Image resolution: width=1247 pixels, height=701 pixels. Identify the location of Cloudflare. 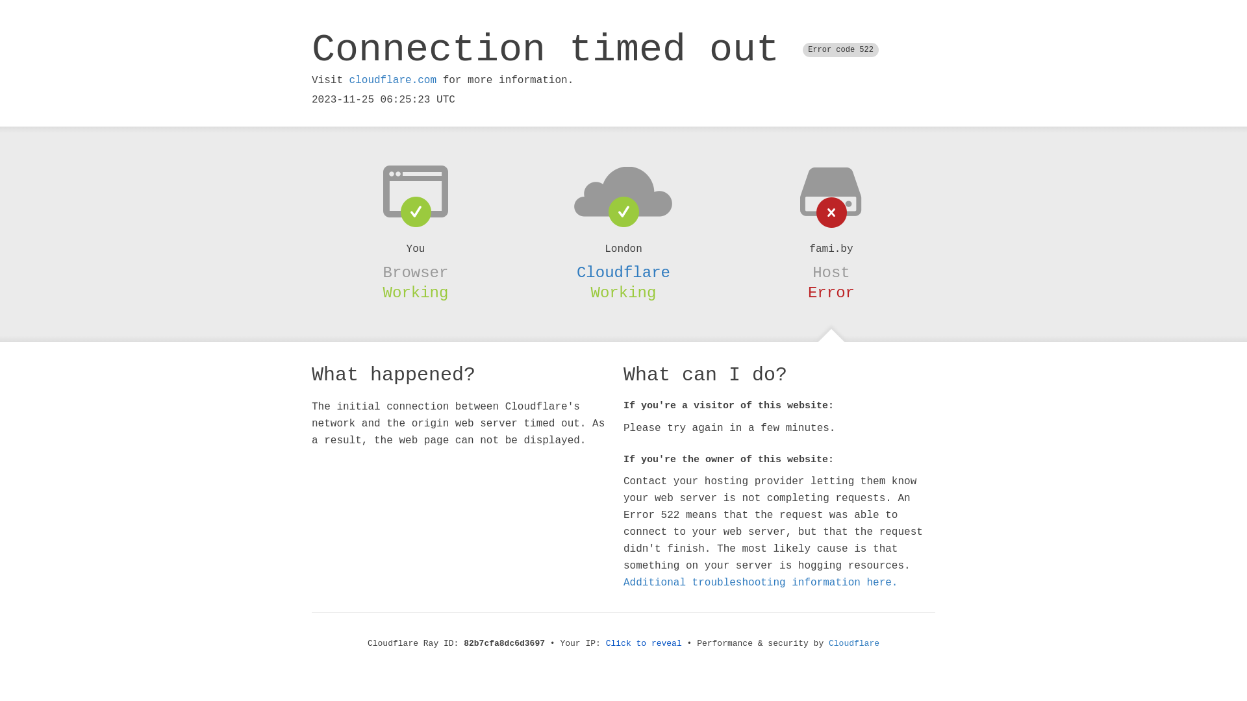
(623, 273).